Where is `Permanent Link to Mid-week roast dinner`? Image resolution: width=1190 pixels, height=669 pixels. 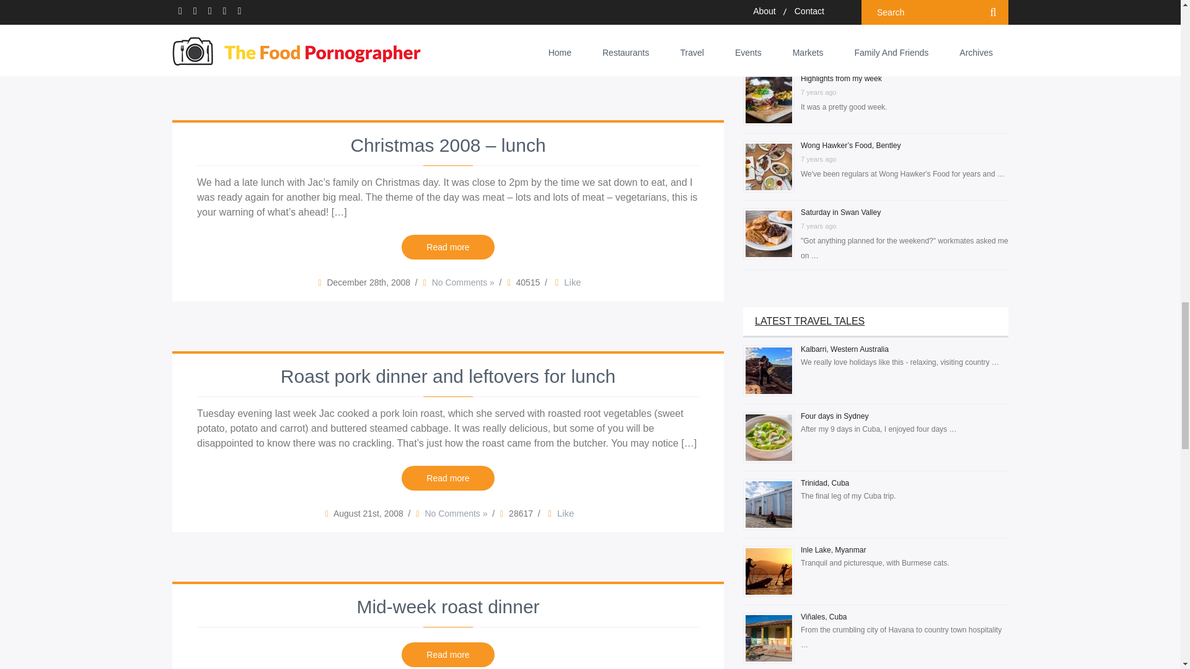
Permanent Link to Mid-week roast dinner is located at coordinates (447, 608).